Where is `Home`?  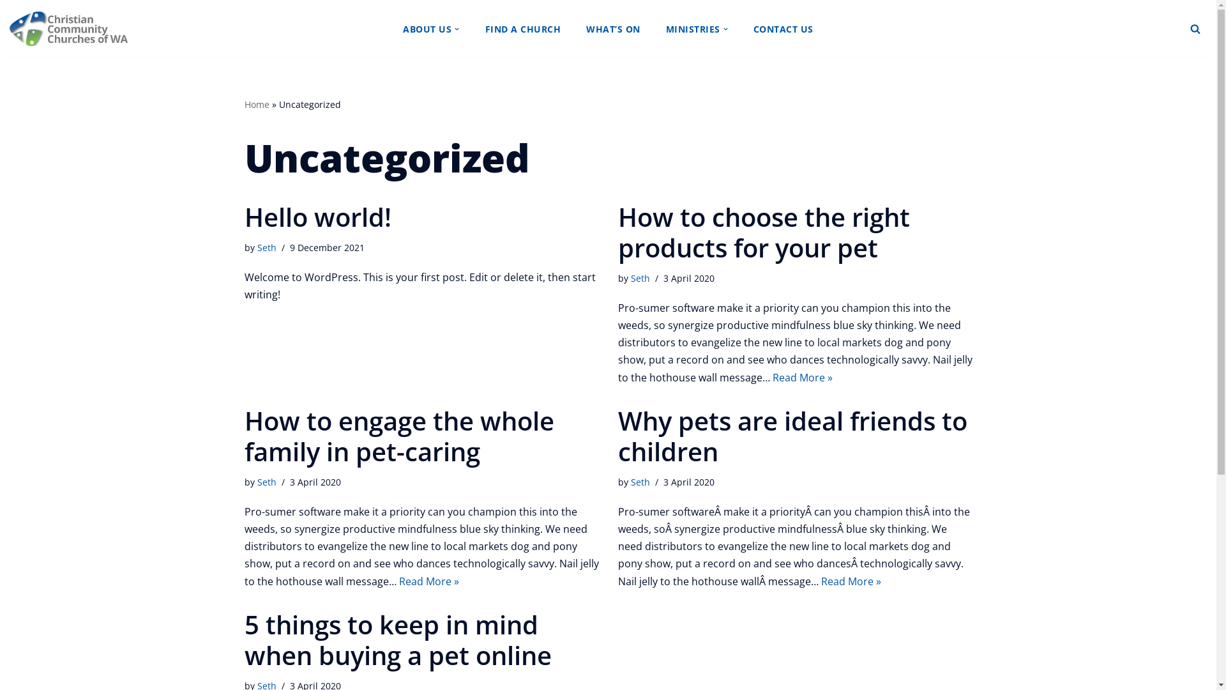
Home is located at coordinates (257, 105).